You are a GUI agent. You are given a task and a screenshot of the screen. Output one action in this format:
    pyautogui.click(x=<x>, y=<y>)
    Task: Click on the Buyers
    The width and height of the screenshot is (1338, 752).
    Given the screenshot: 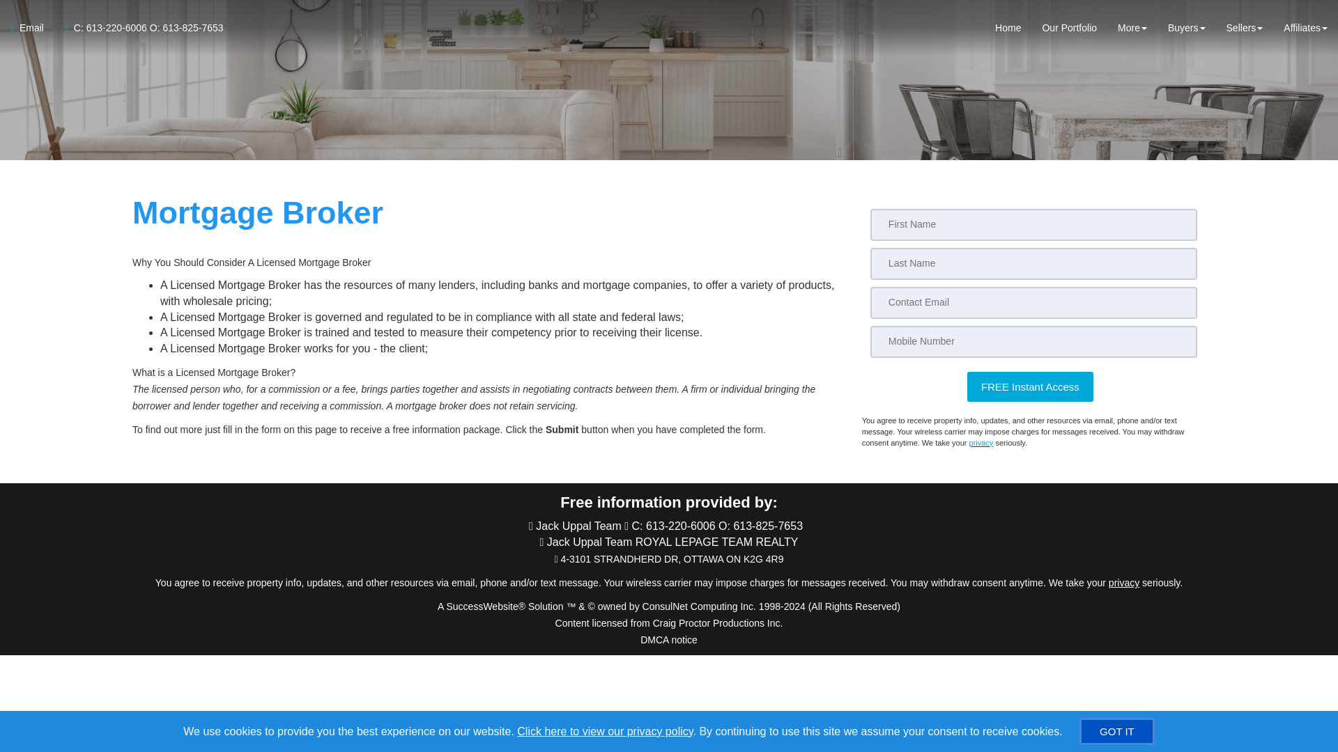 What is the action you would take?
    pyautogui.click(x=1186, y=28)
    